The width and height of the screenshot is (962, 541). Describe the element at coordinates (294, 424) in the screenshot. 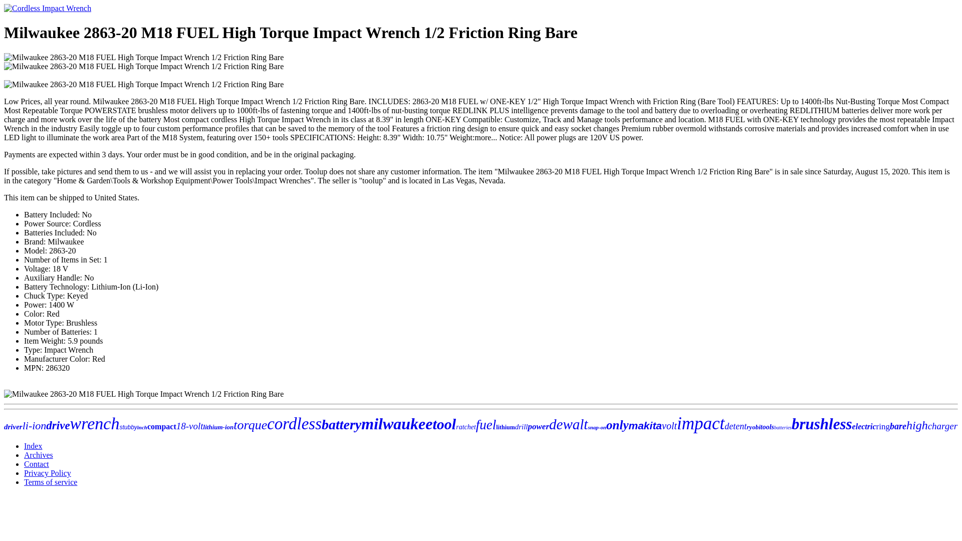

I see `cordless` at that location.